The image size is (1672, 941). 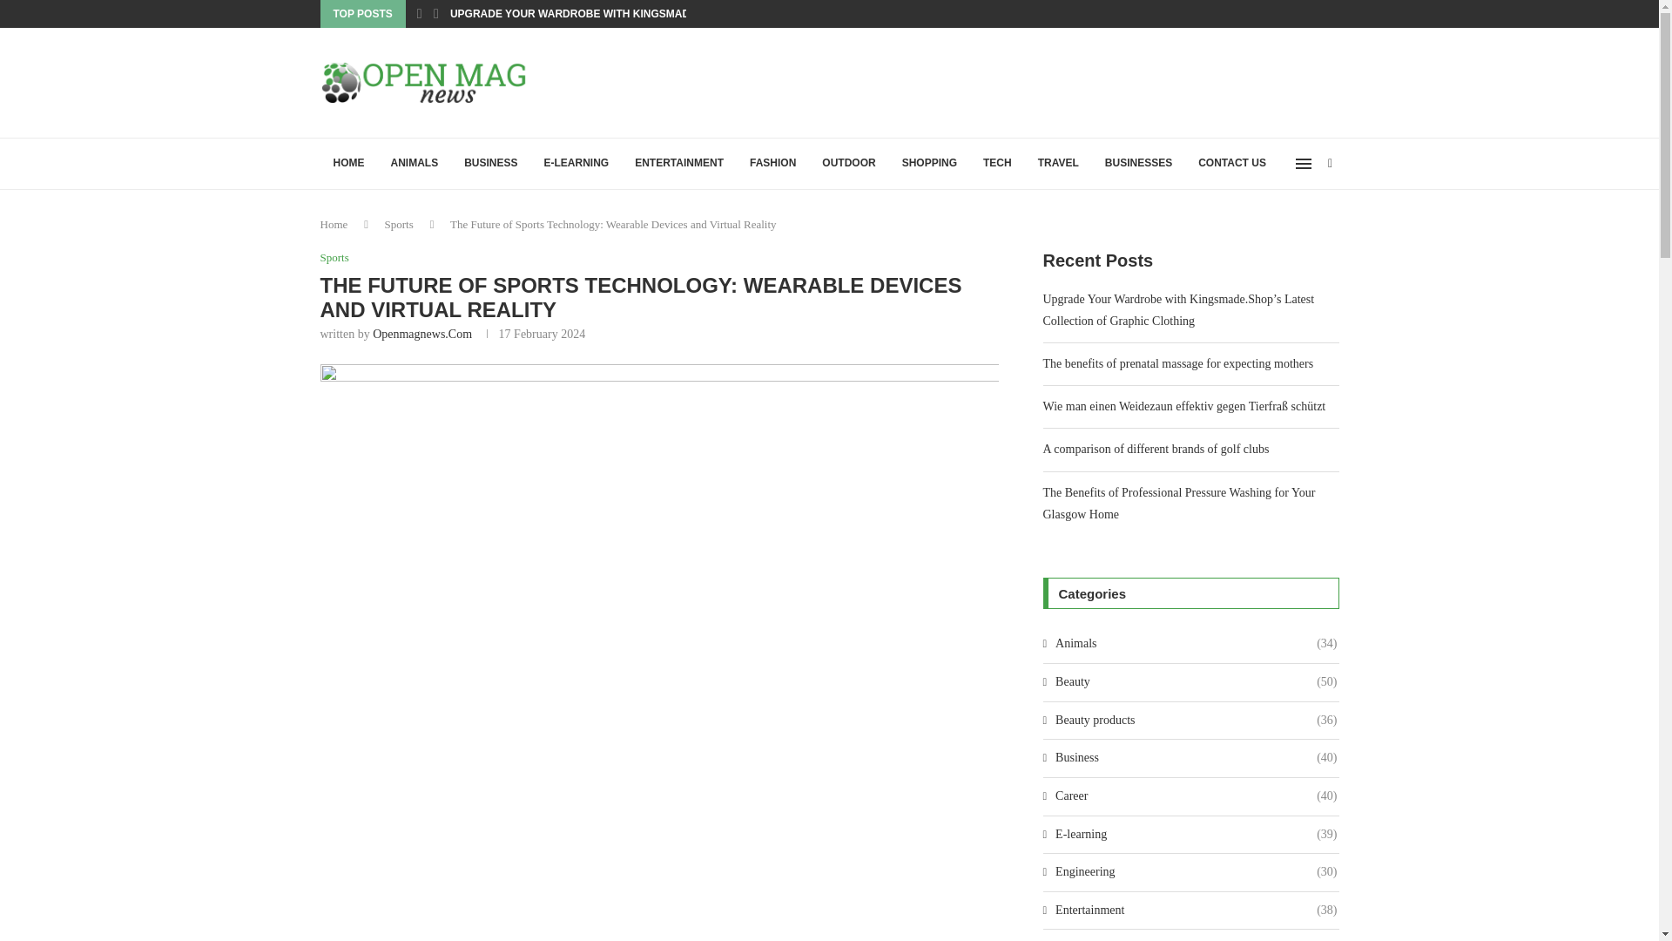 I want to click on TECH, so click(x=996, y=164).